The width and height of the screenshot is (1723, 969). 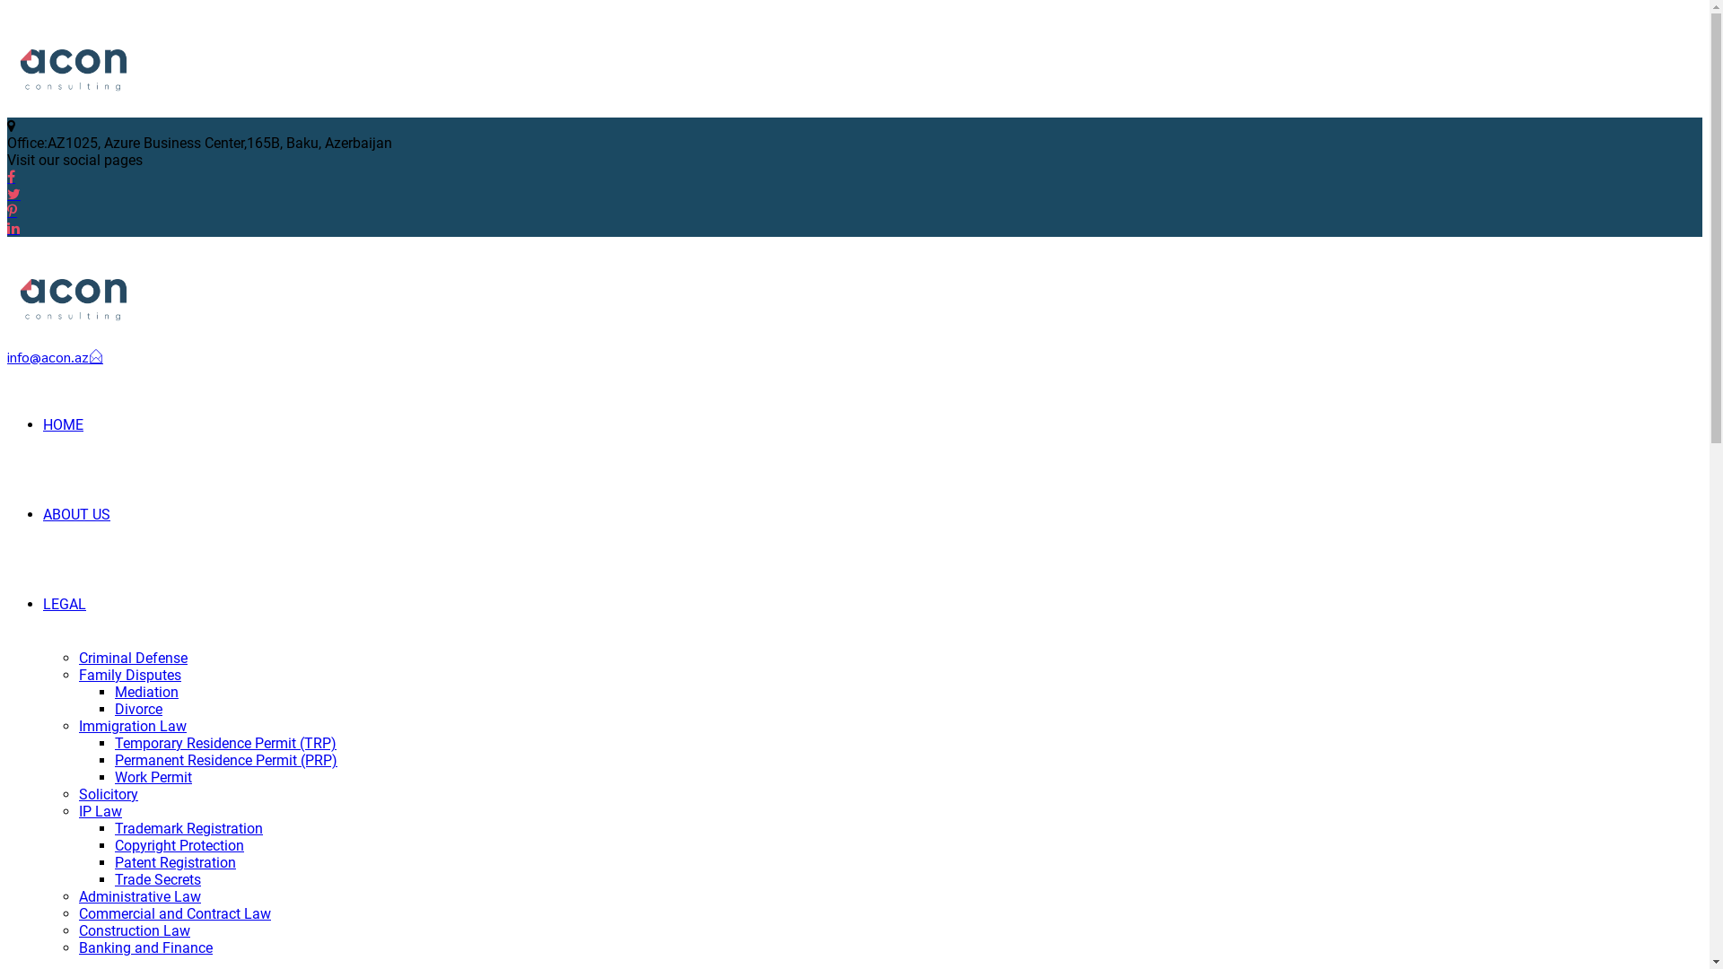 I want to click on info@acon.az, so click(x=56, y=357).